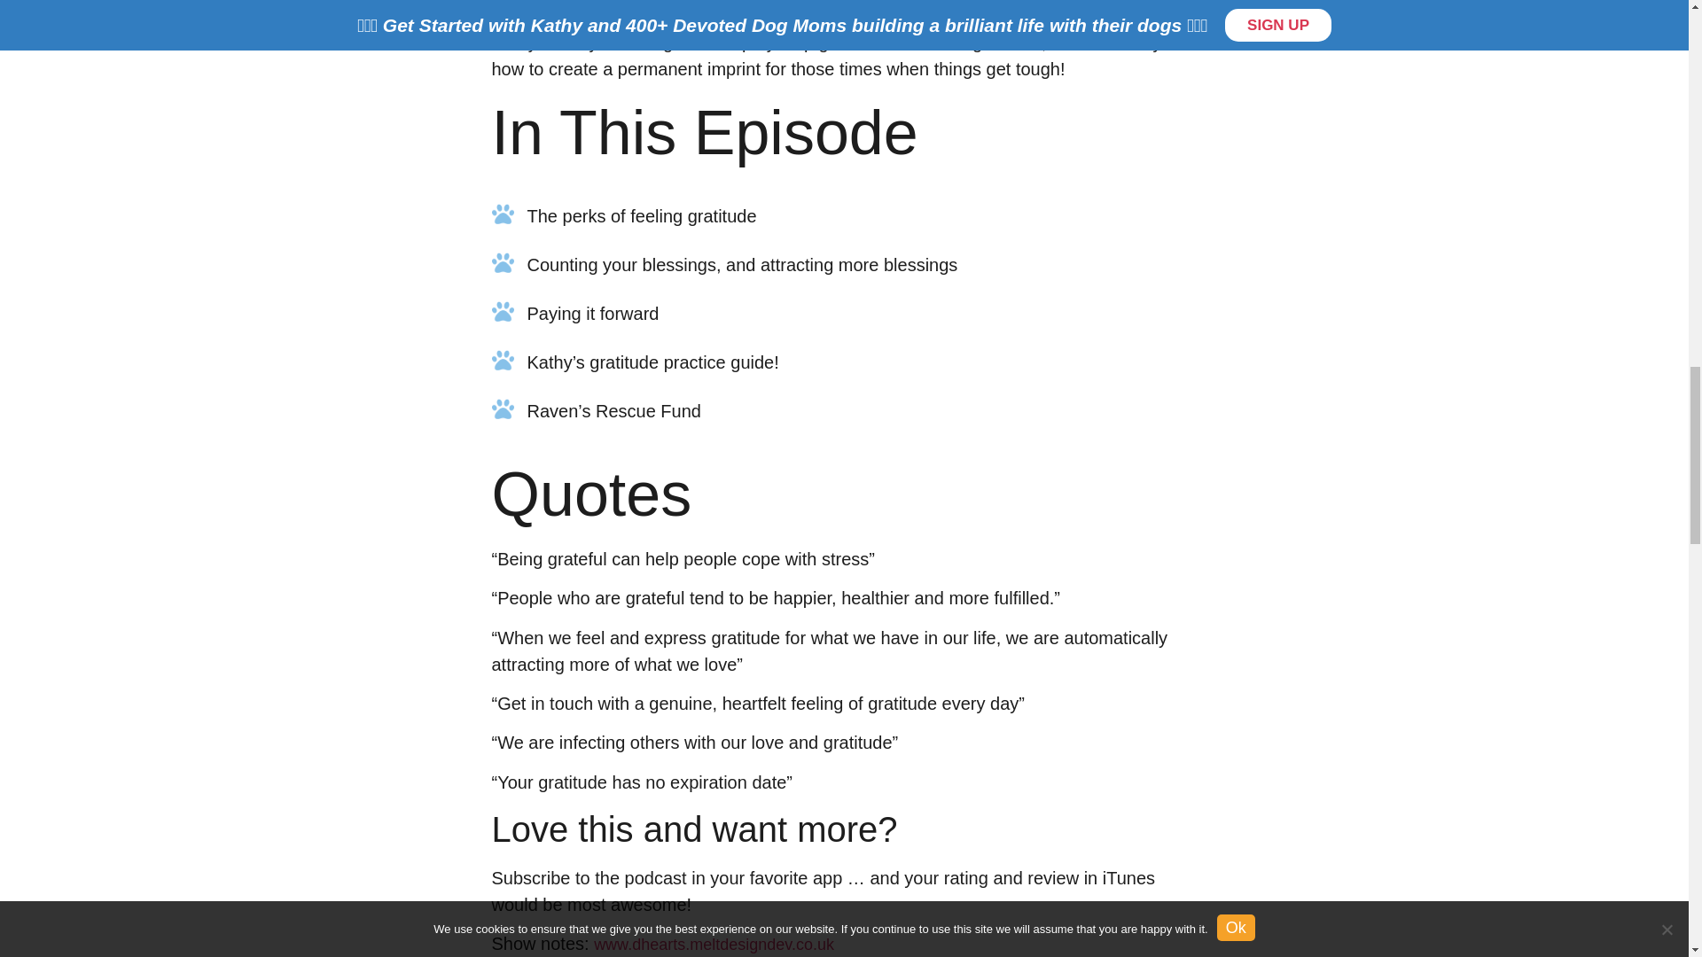 The image size is (1702, 957). I want to click on www.dhearts.meltdesigndev.co.uk, so click(714, 945).